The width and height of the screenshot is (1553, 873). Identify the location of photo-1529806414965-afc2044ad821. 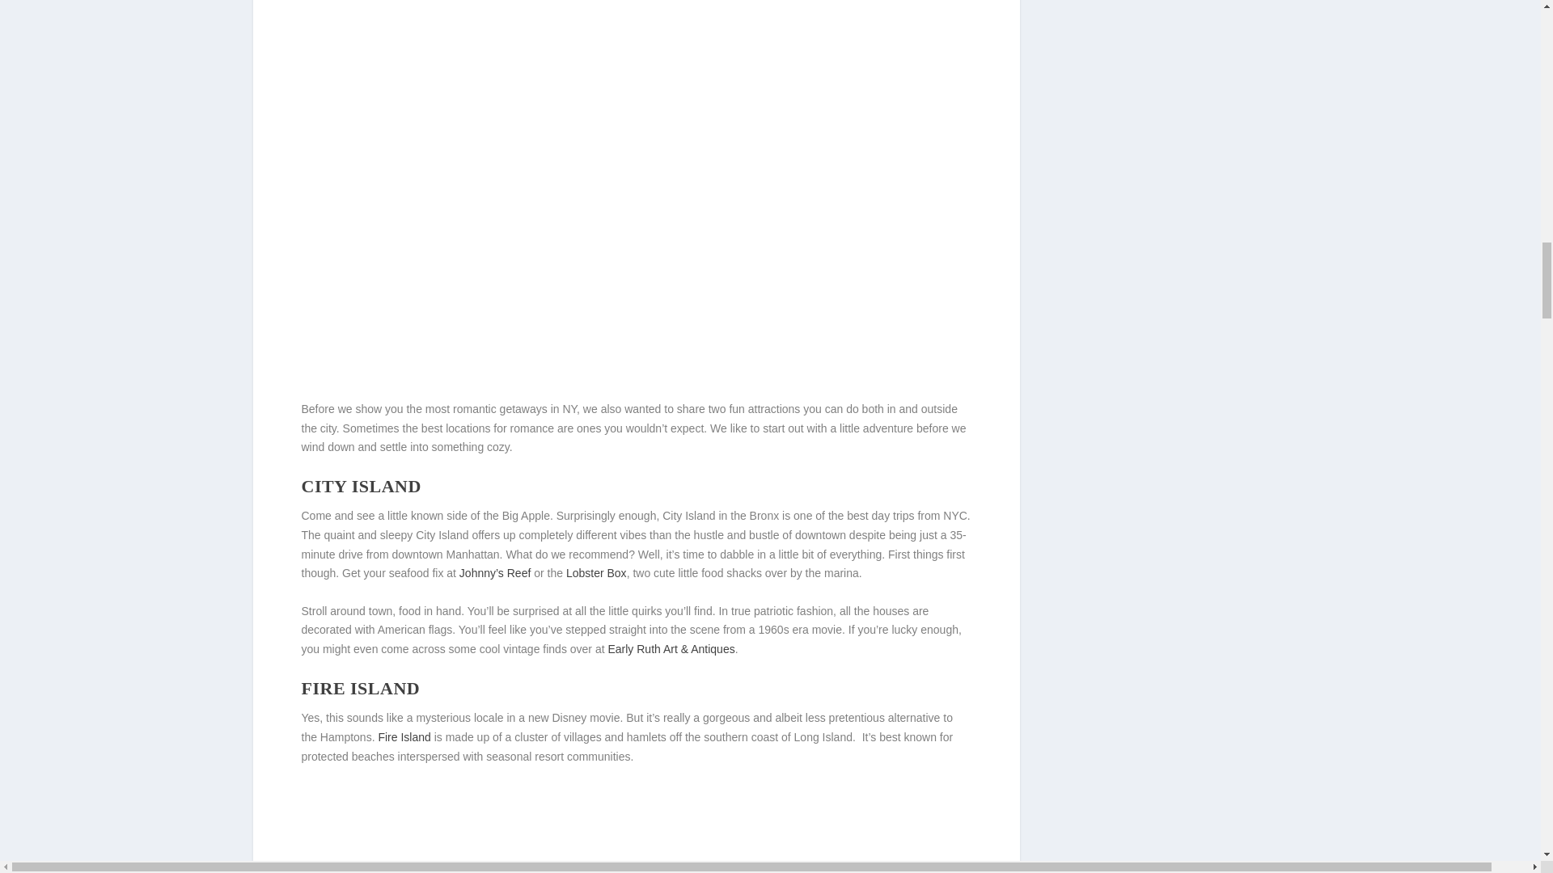
(636, 82).